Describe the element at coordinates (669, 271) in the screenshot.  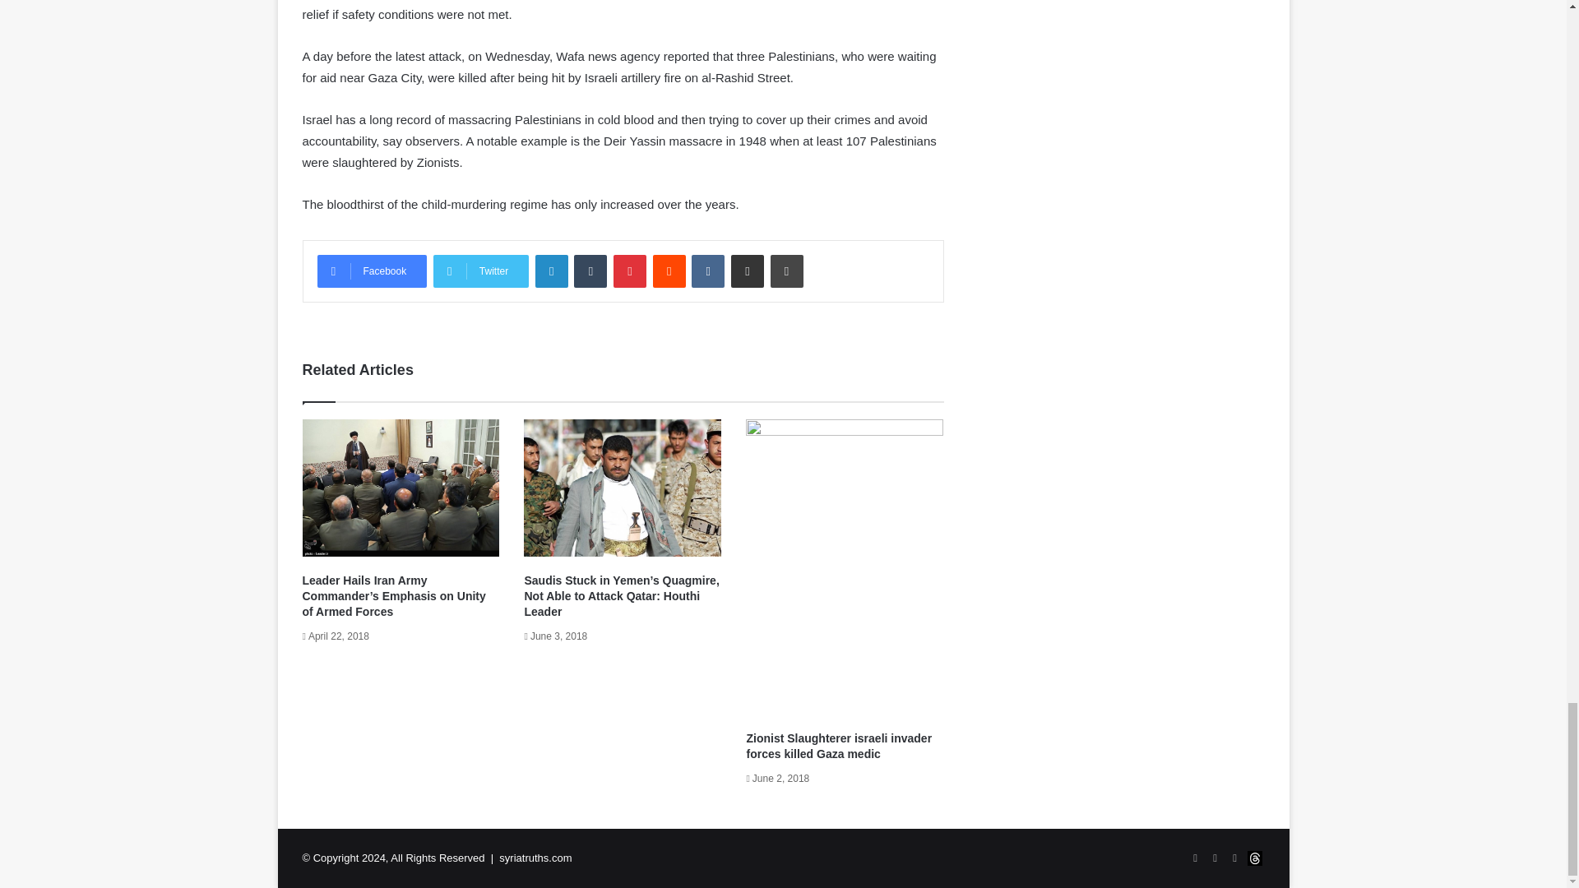
I see `Reddit` at that location.